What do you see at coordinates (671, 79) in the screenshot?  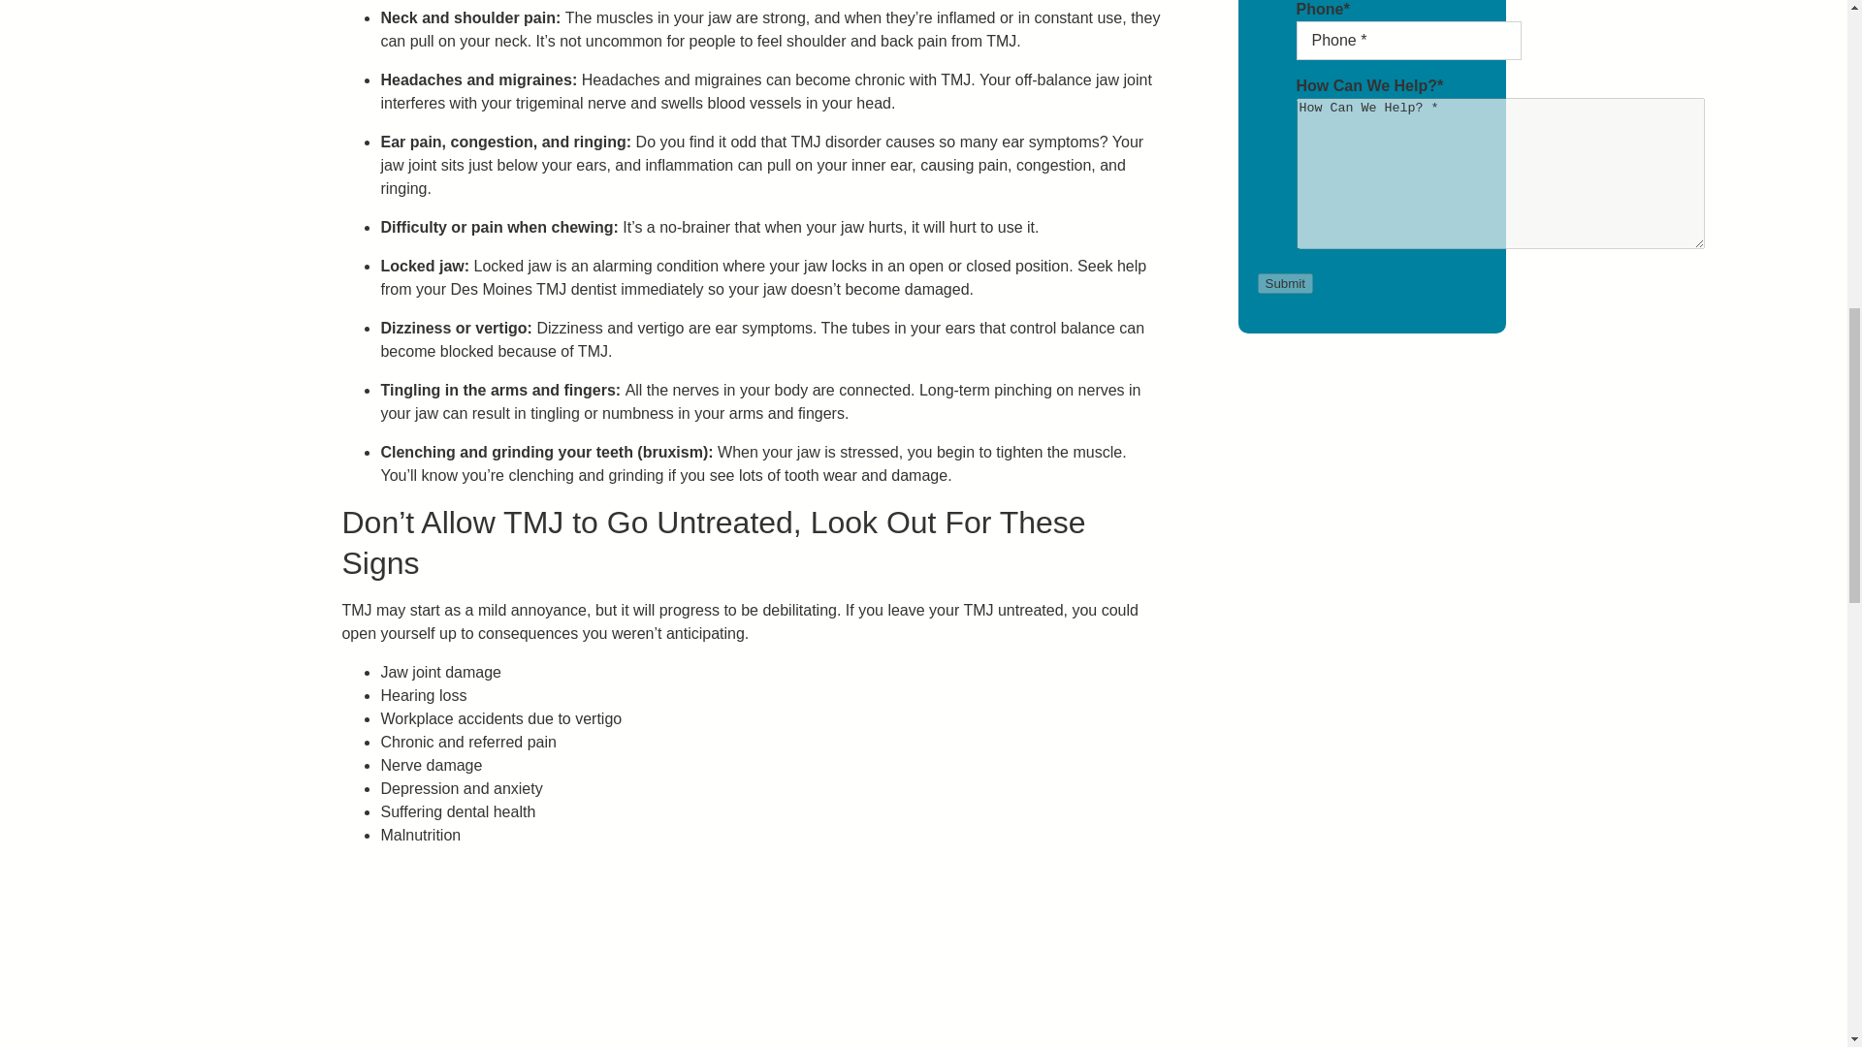 I see `Headaches and migraines` at bounding box center [671, 79].